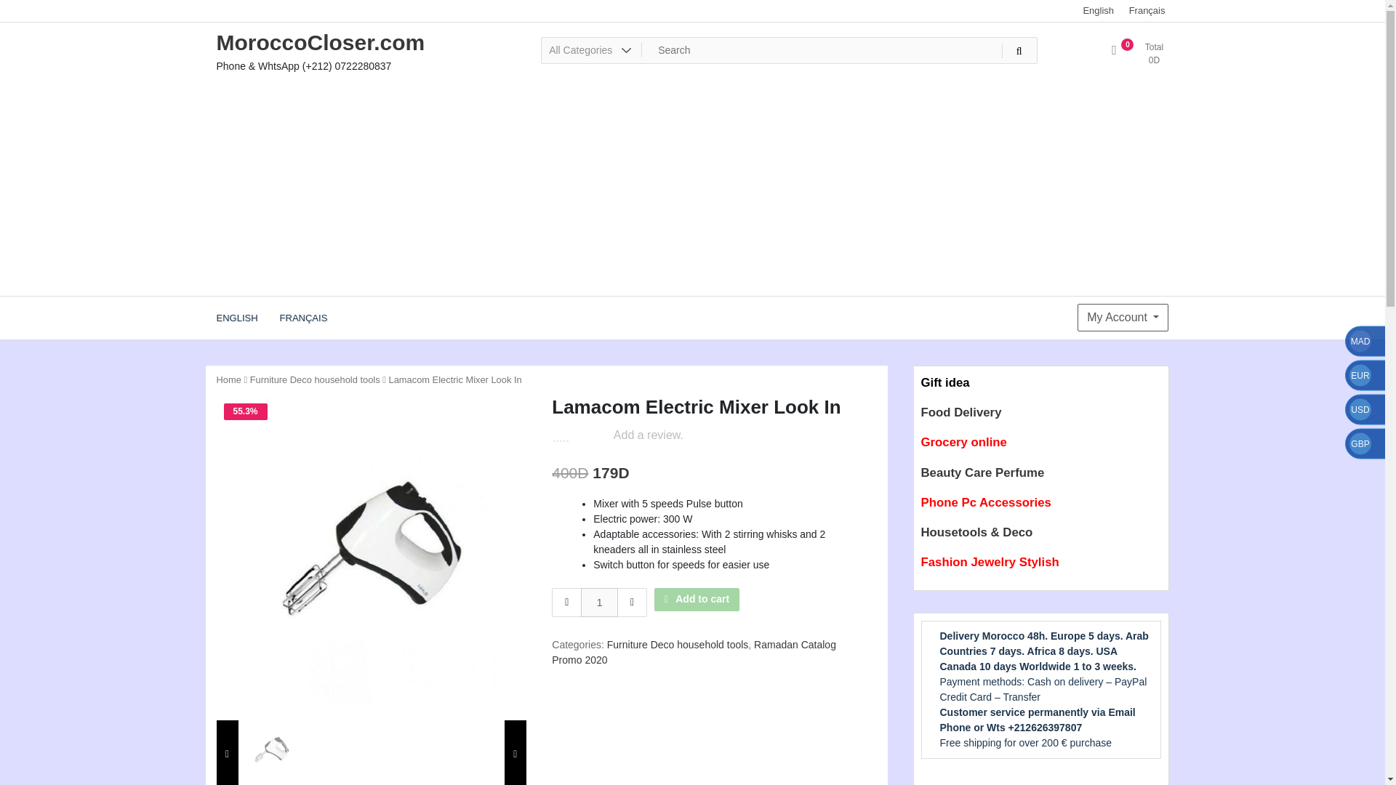 Image resolution: width=1396 pixels, height=785 pixels. Describe the element at coordinates (599, 602) in the screenshot. I see `1` at that location.